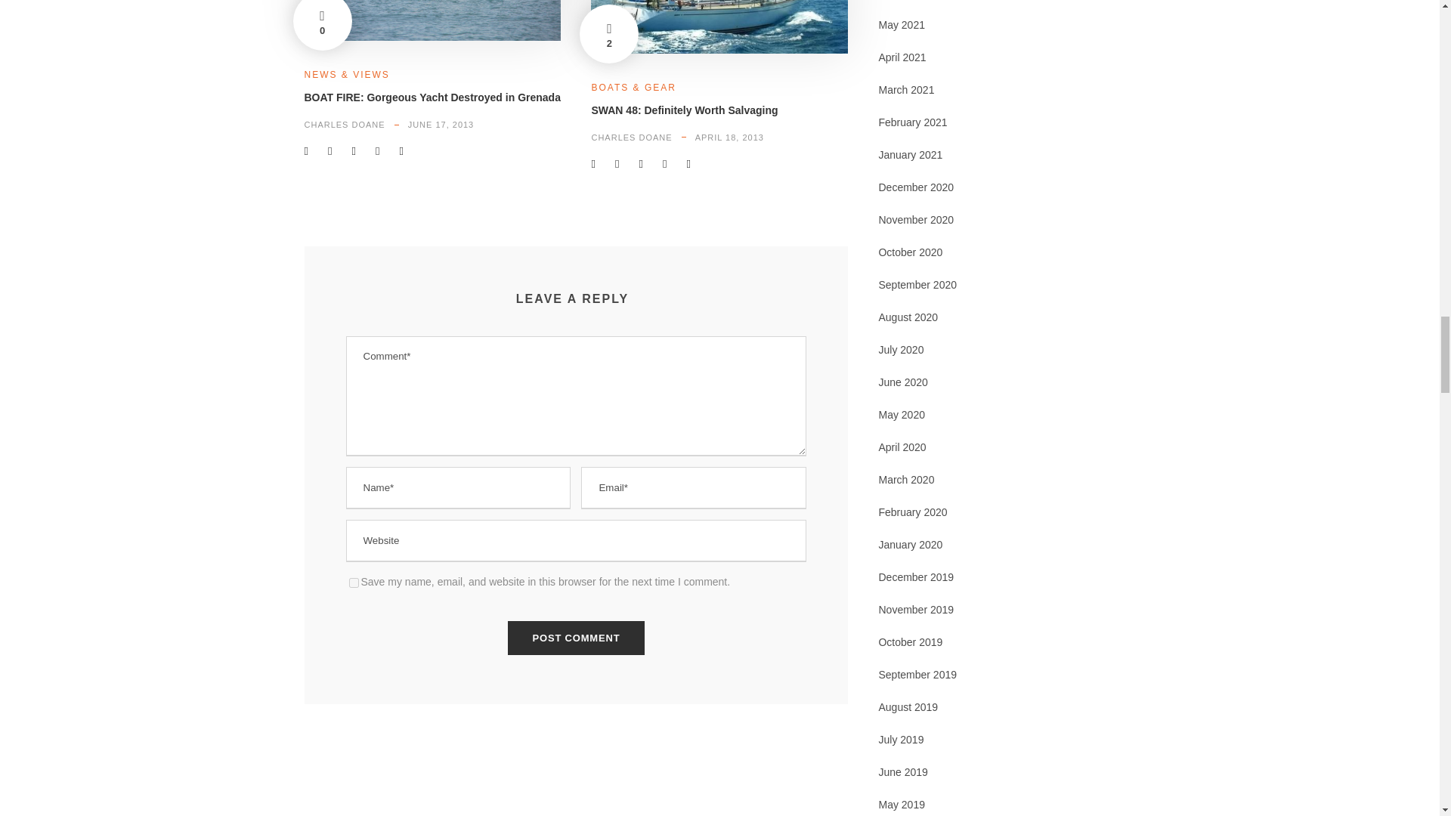  I want to click on Swan 48 Avocation, so click(719, 27).